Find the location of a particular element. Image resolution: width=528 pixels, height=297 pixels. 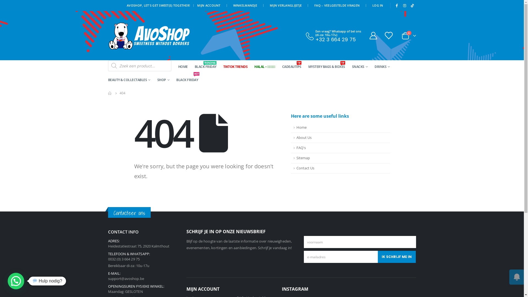

TIKTOK TRENDS is located at coordinates (235, 67).